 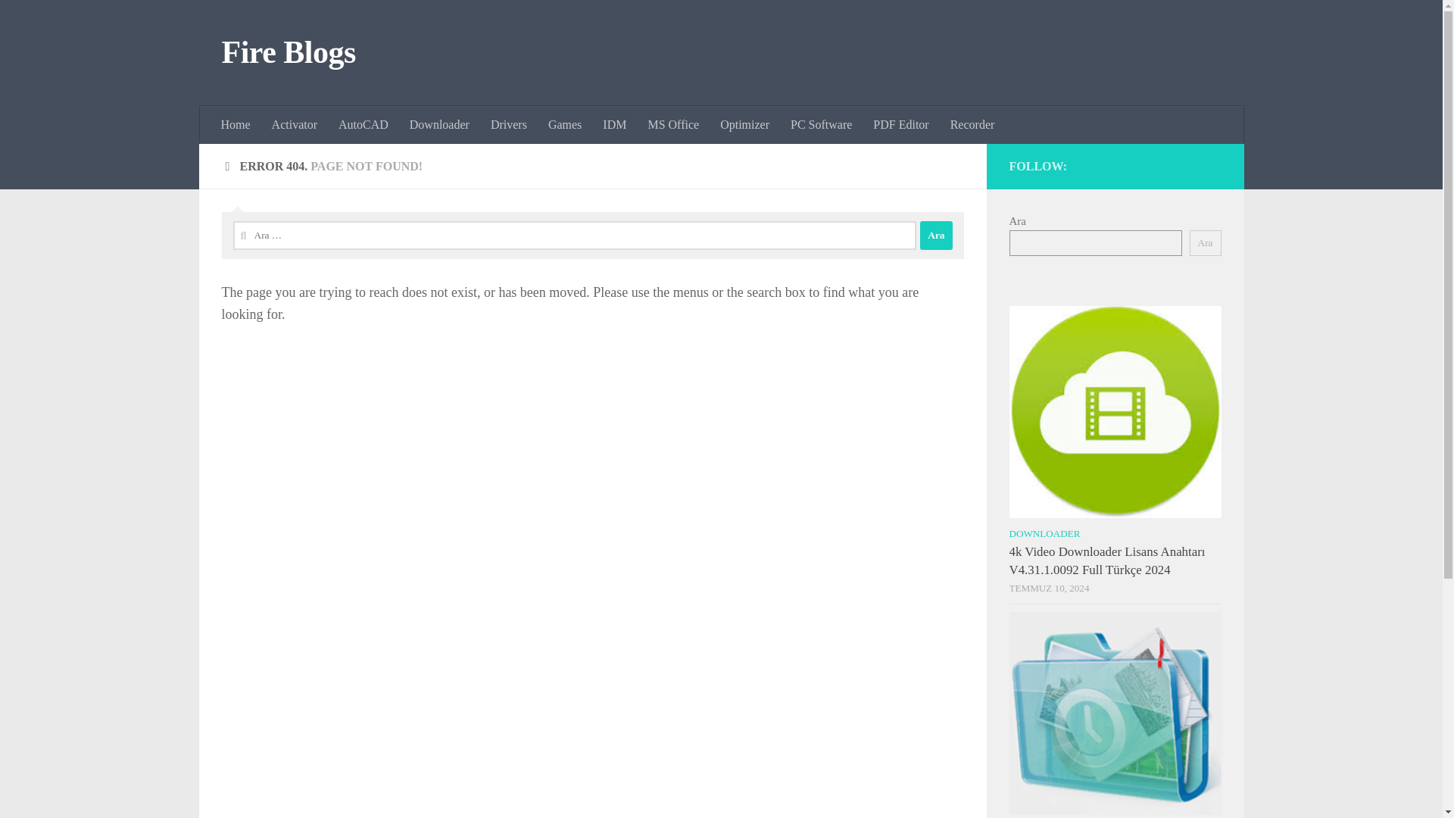 What do you see at coordinates (972, 125) in the screenshot?
I see `Recorder` at bounding box center [972, 125].